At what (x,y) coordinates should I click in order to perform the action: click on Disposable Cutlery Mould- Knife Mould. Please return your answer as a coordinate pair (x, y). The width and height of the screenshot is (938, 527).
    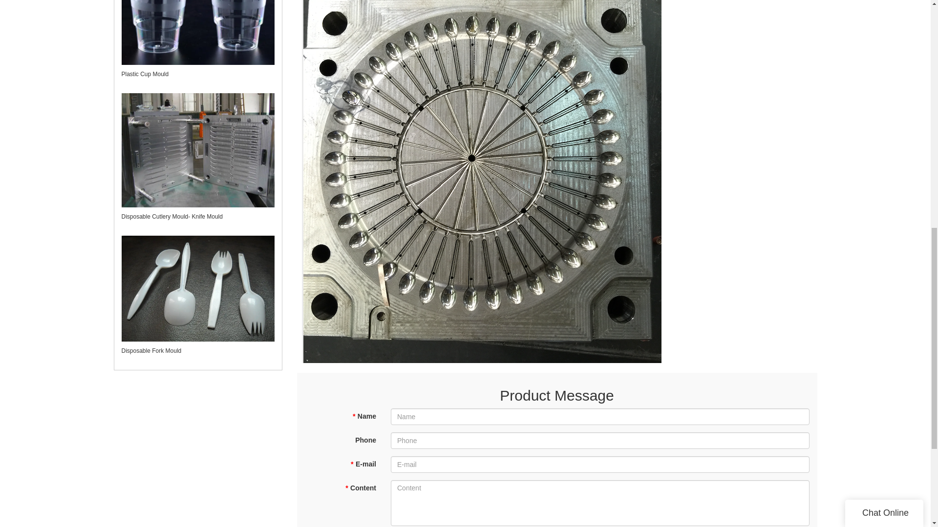
    Looking at the image, I should click on (171, 217).